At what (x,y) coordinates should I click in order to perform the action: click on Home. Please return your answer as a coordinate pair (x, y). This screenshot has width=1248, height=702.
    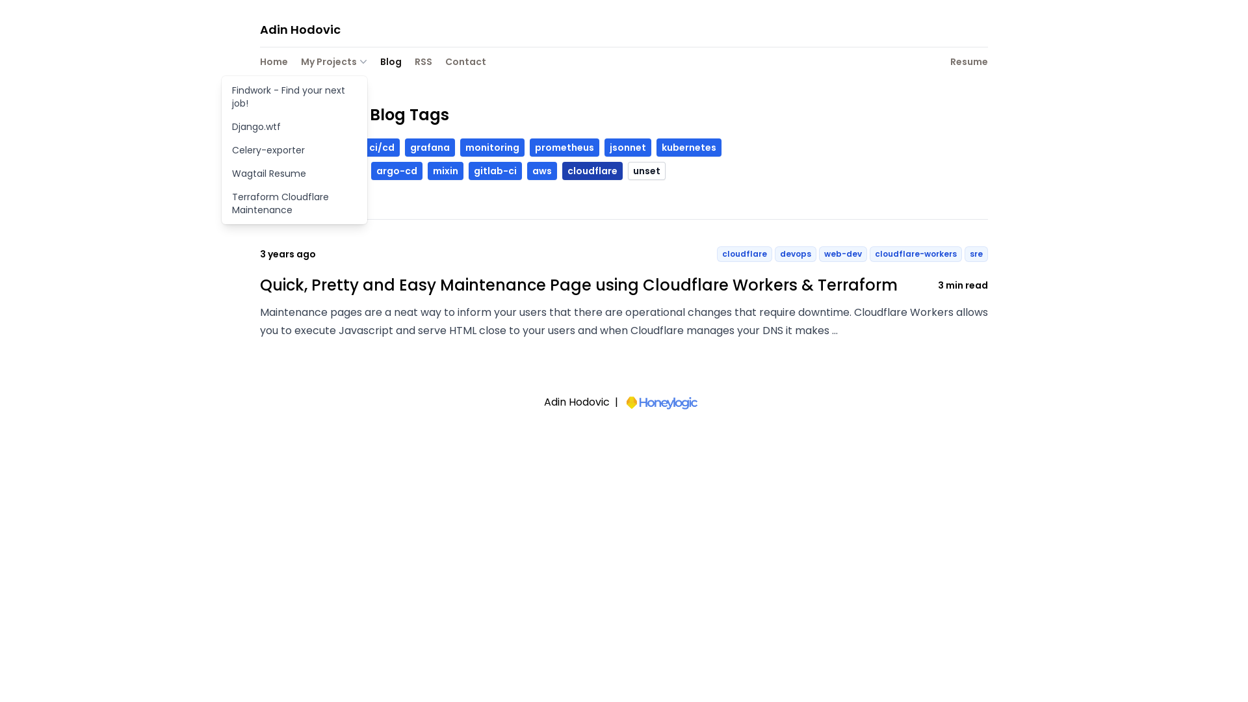
    Looking at the image, I should click on (274, 63).